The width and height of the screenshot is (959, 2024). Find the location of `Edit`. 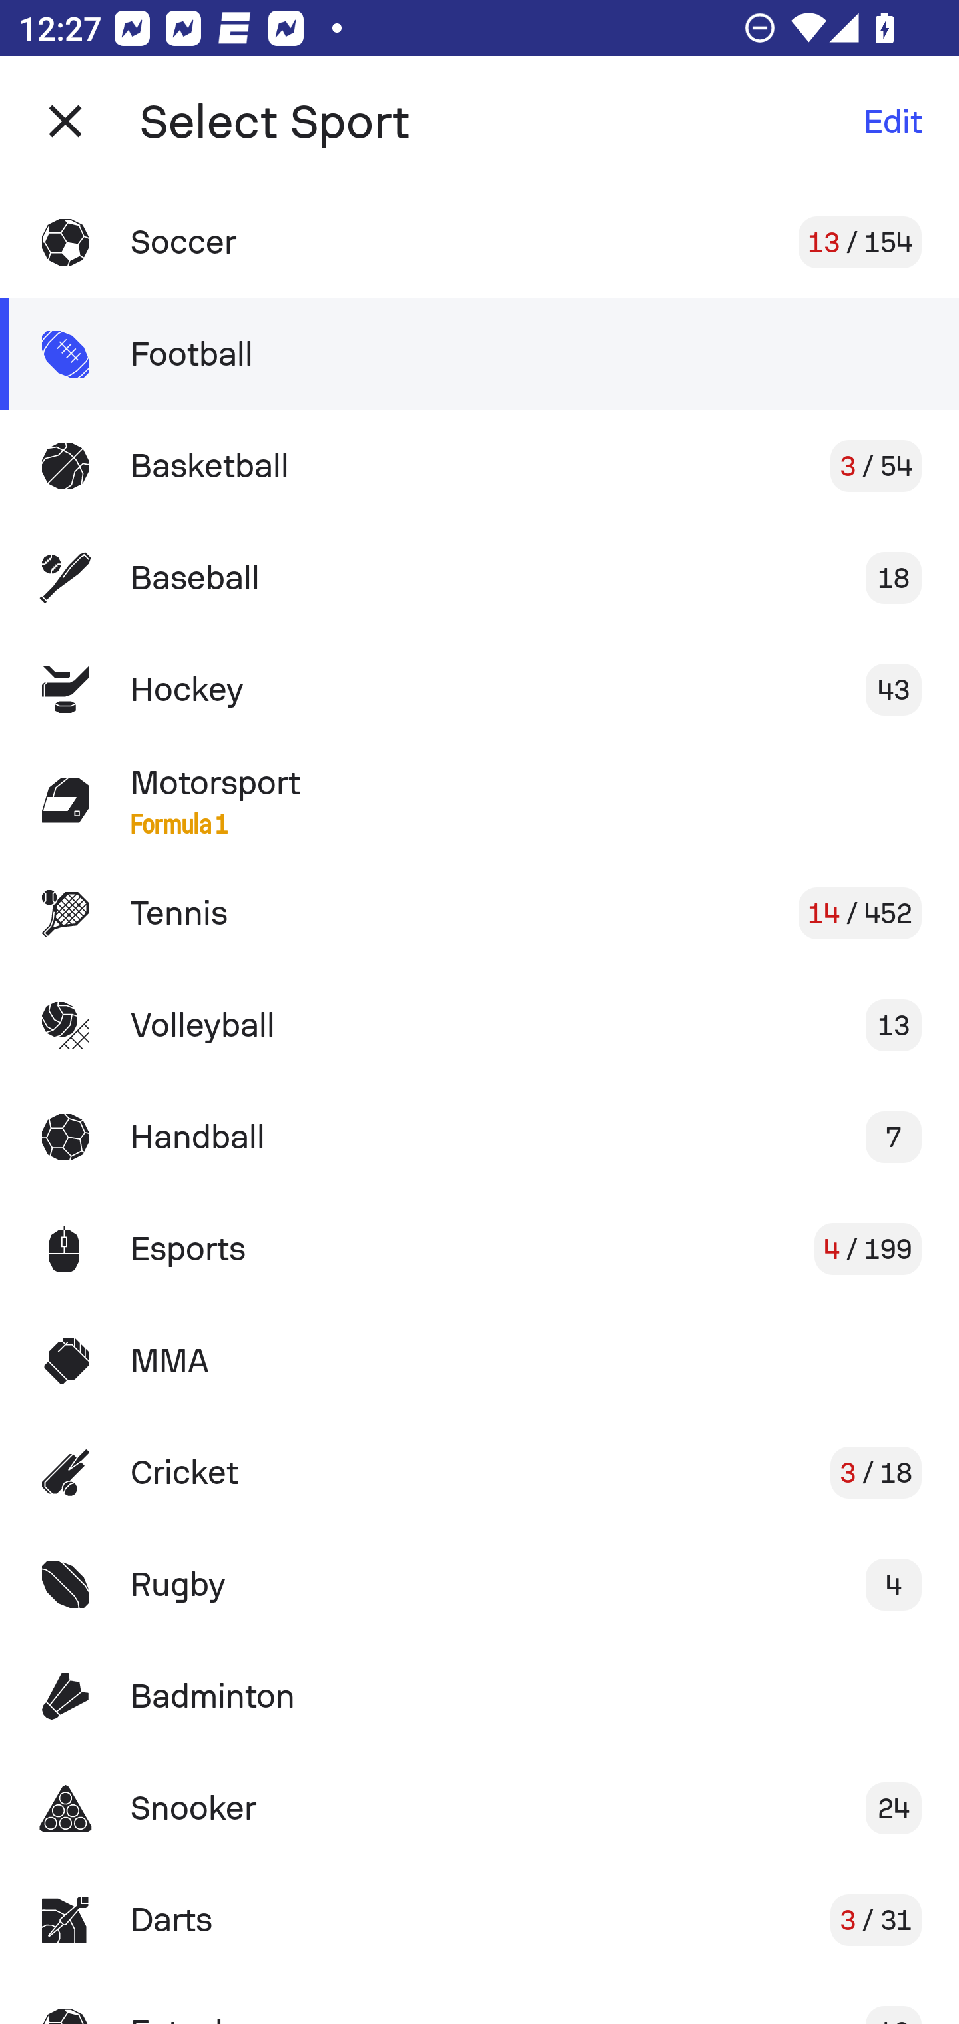

Edit is located at coordinates (892, 121).